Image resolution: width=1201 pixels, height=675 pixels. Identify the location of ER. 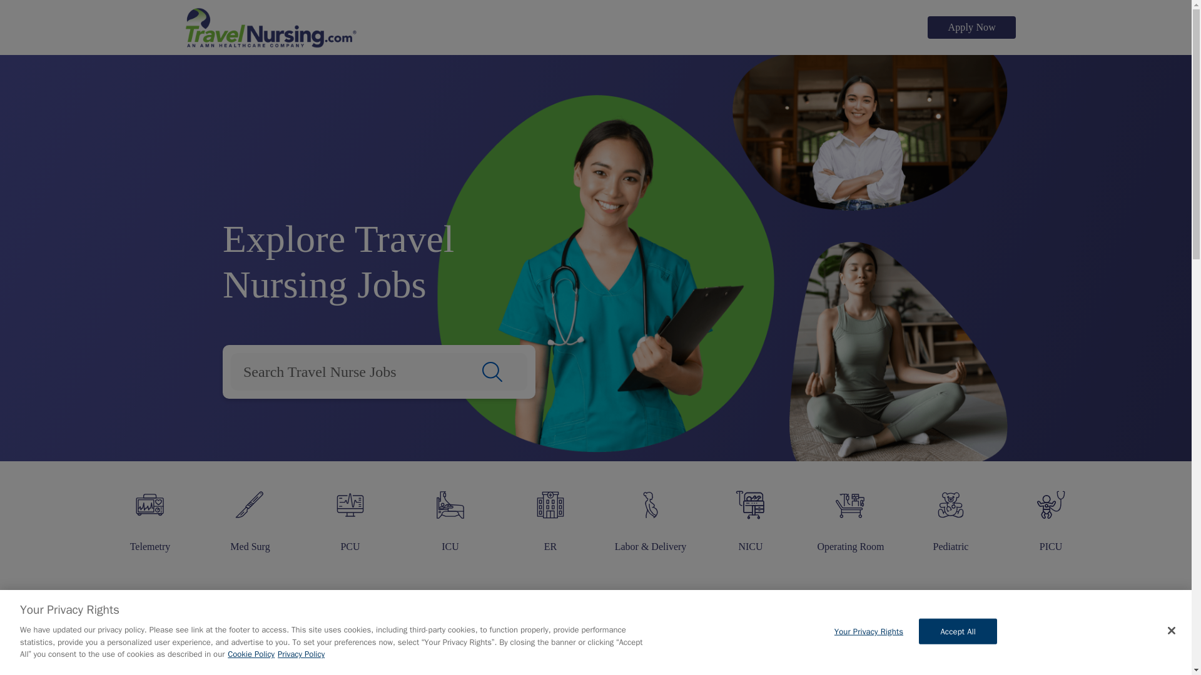
(550, 515).